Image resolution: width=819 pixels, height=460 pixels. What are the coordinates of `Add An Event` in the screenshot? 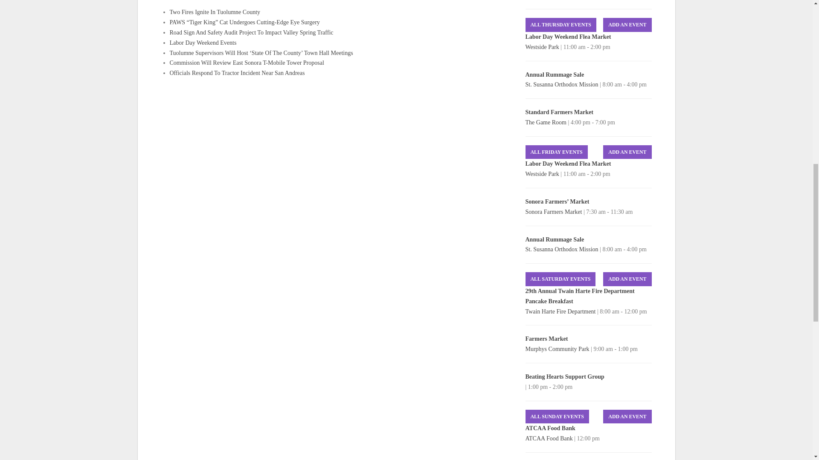 It's located at (627, 279).